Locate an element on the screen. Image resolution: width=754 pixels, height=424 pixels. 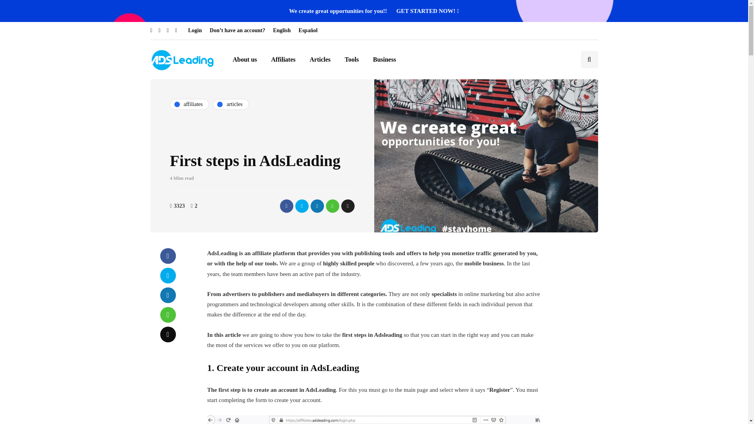
affiliates is located at coordinates (189, 104).